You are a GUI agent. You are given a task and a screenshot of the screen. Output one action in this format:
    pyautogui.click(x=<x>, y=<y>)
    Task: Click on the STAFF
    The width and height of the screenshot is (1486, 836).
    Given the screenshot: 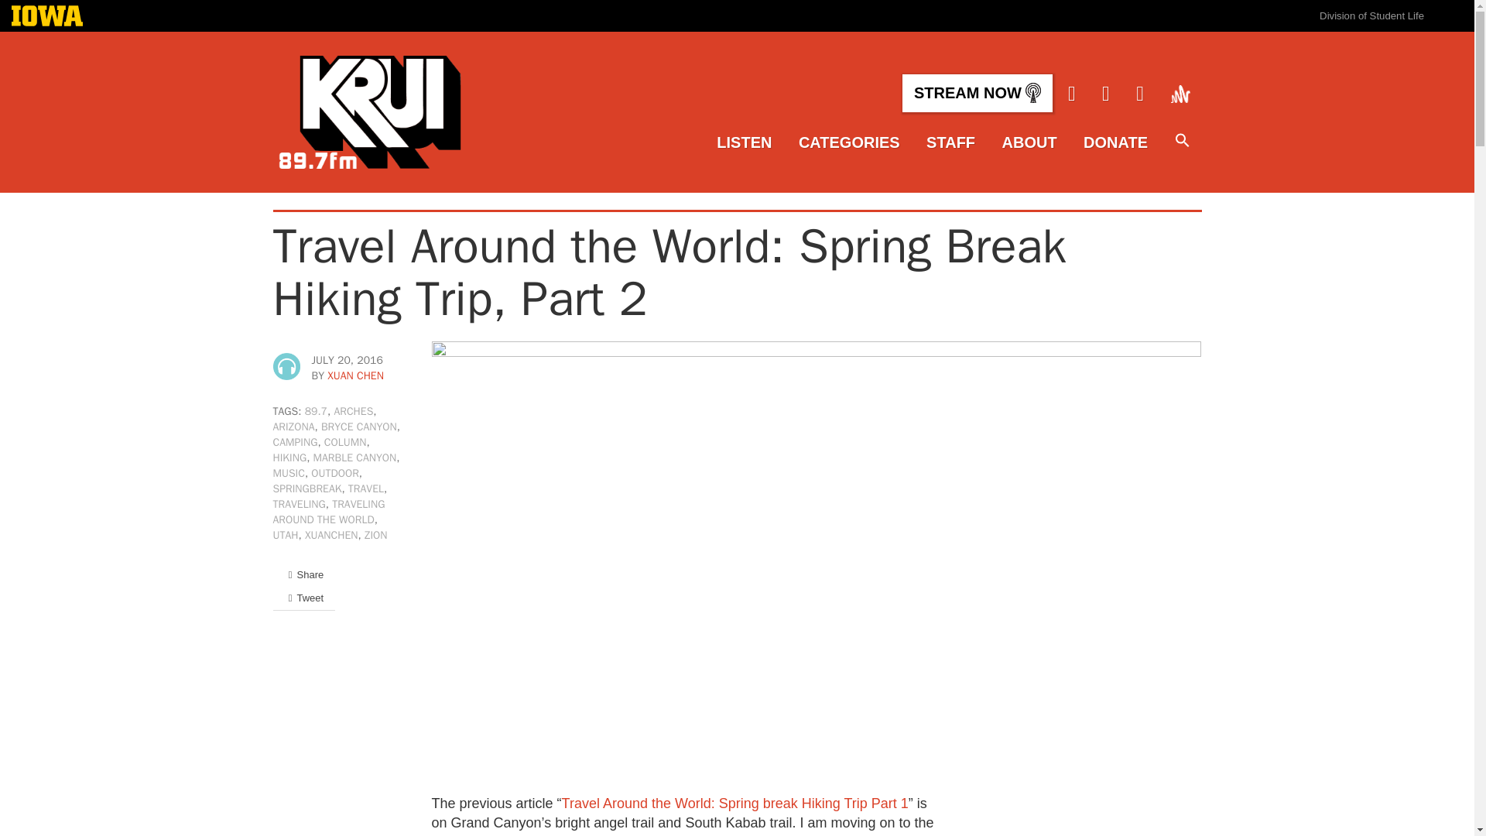 What is the action you would take?
    pyautogui.click(x=950, y=142)
    